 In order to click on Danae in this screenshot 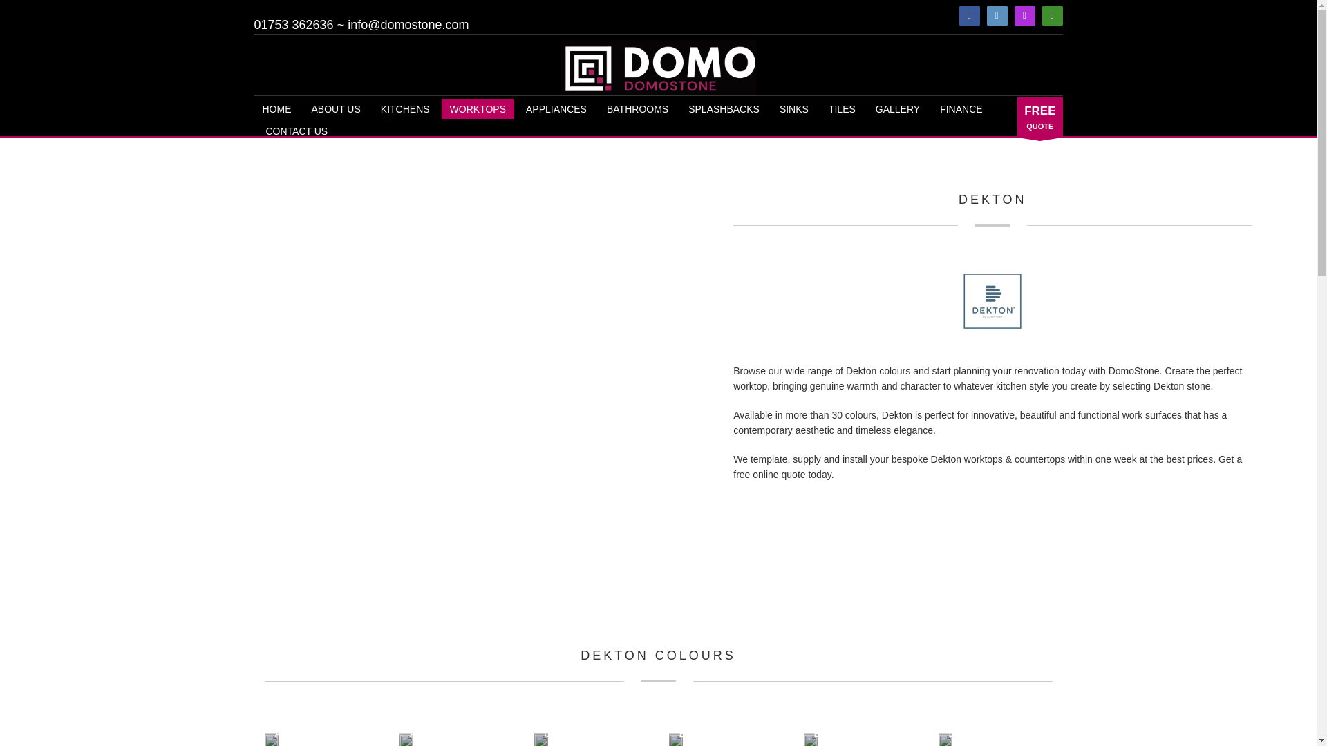, I will do `click(945, 739)`.